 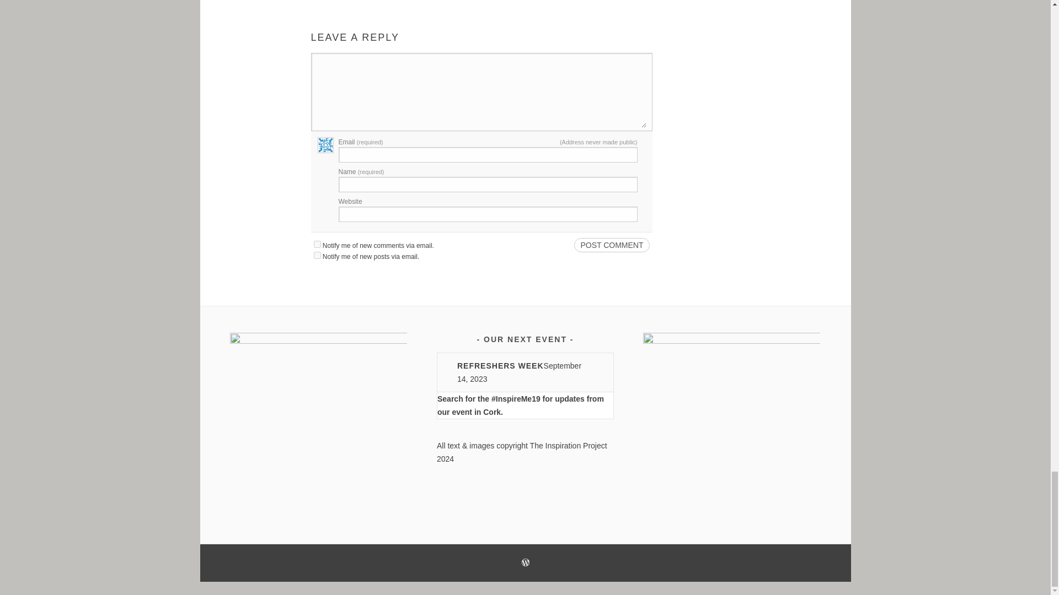 What do you see at coordinates (526, 564) in the screenshot?
I see `Create a website or blog at WordPress.com` at bounding box center [526, 564].